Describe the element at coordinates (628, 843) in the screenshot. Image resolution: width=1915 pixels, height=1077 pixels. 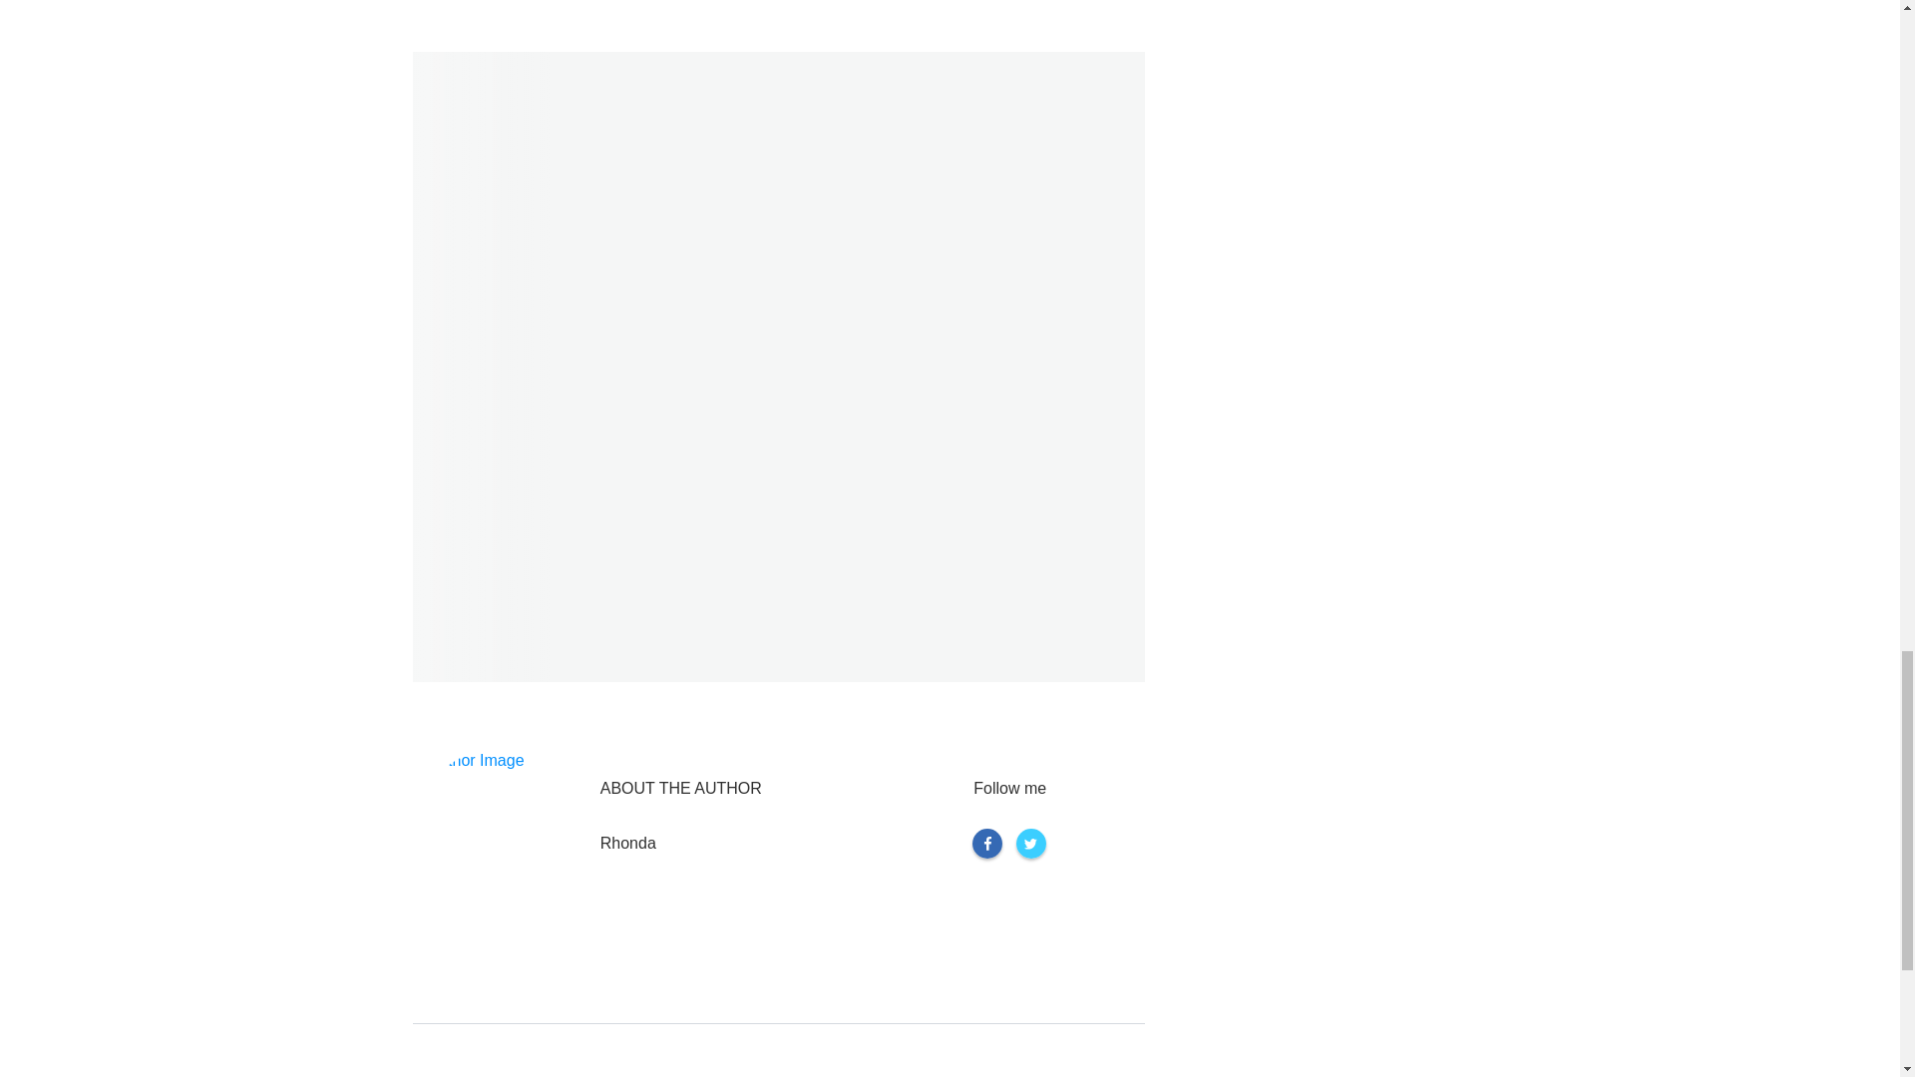
I see `Rhonda` at that location.